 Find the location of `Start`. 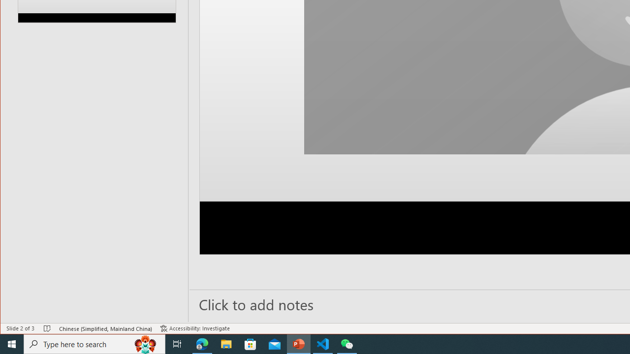

Start is located at coordinates (12, 344).